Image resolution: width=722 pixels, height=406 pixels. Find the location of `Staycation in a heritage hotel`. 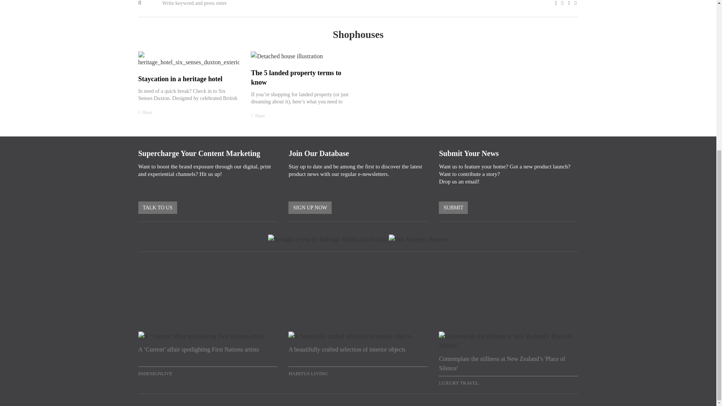

Staycation in a heritage hotel is located at coordinates (180, 79).